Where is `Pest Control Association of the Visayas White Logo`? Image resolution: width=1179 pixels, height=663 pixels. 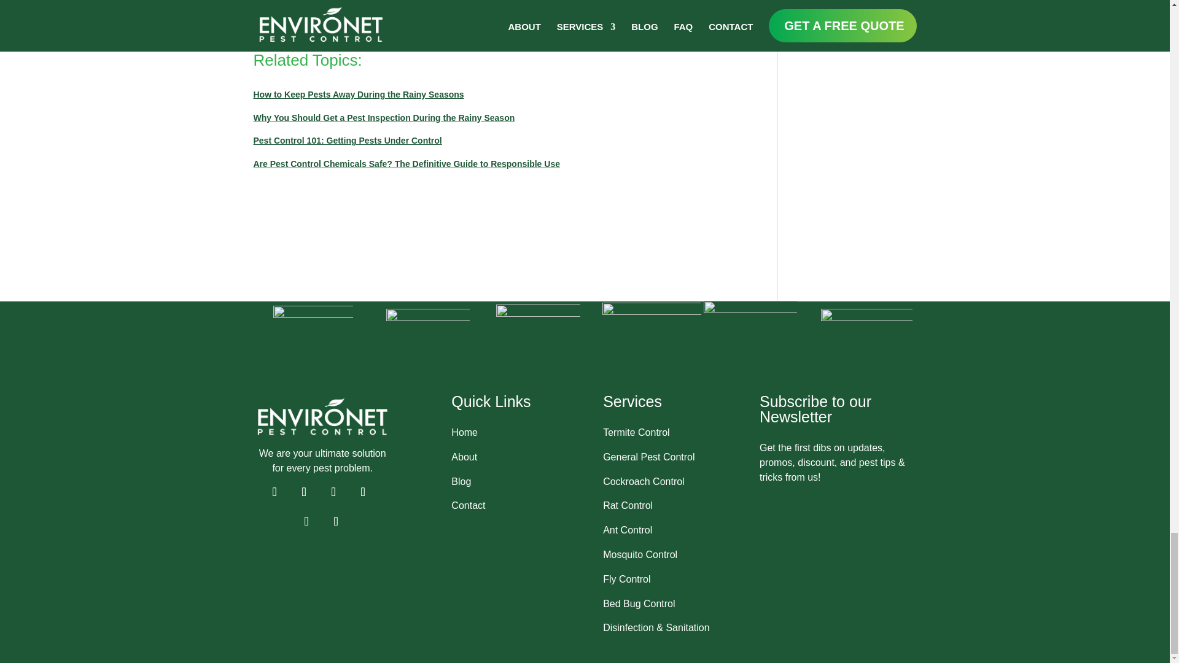 Pest Control Association of the Visayas White Logo is located at coordinates (652, 352).